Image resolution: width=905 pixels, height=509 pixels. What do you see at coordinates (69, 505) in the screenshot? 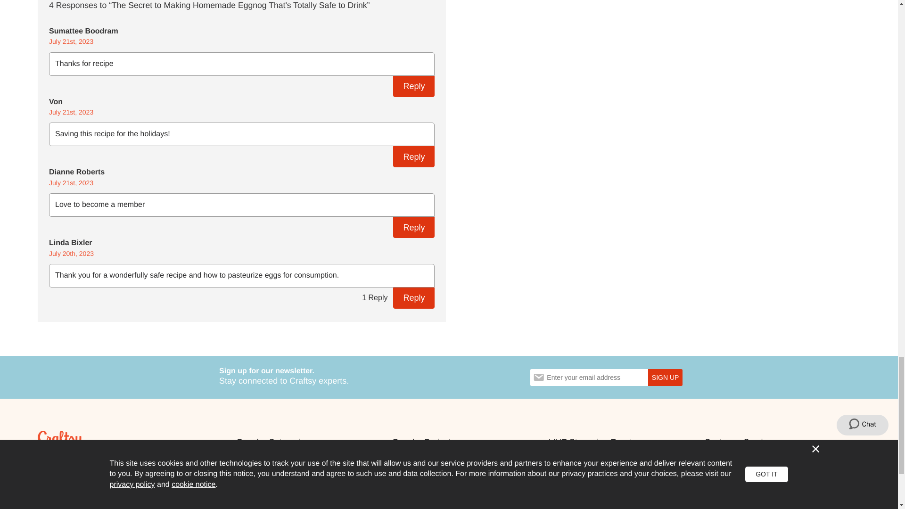
I see `Text Link Badge to Apple` at bounding box center [69, 505].